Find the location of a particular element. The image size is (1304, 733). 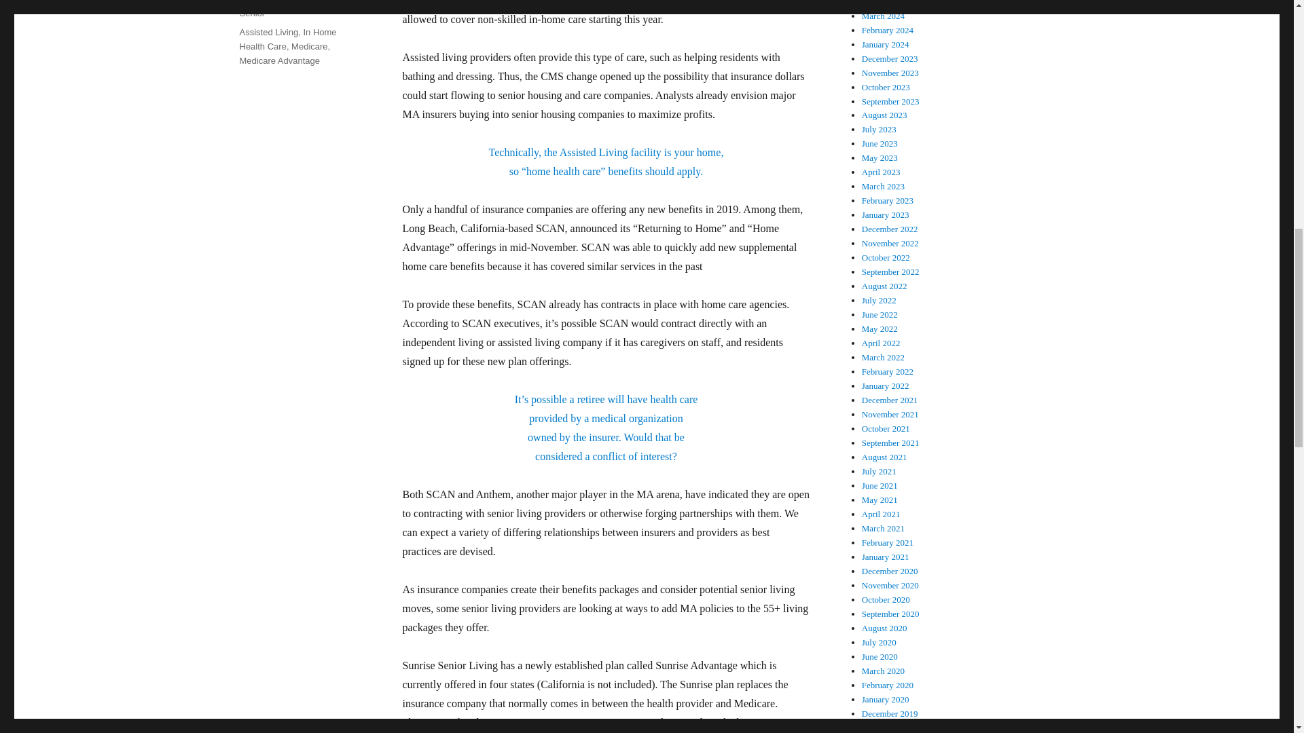

Medicare is located at coordinates (308, 46).